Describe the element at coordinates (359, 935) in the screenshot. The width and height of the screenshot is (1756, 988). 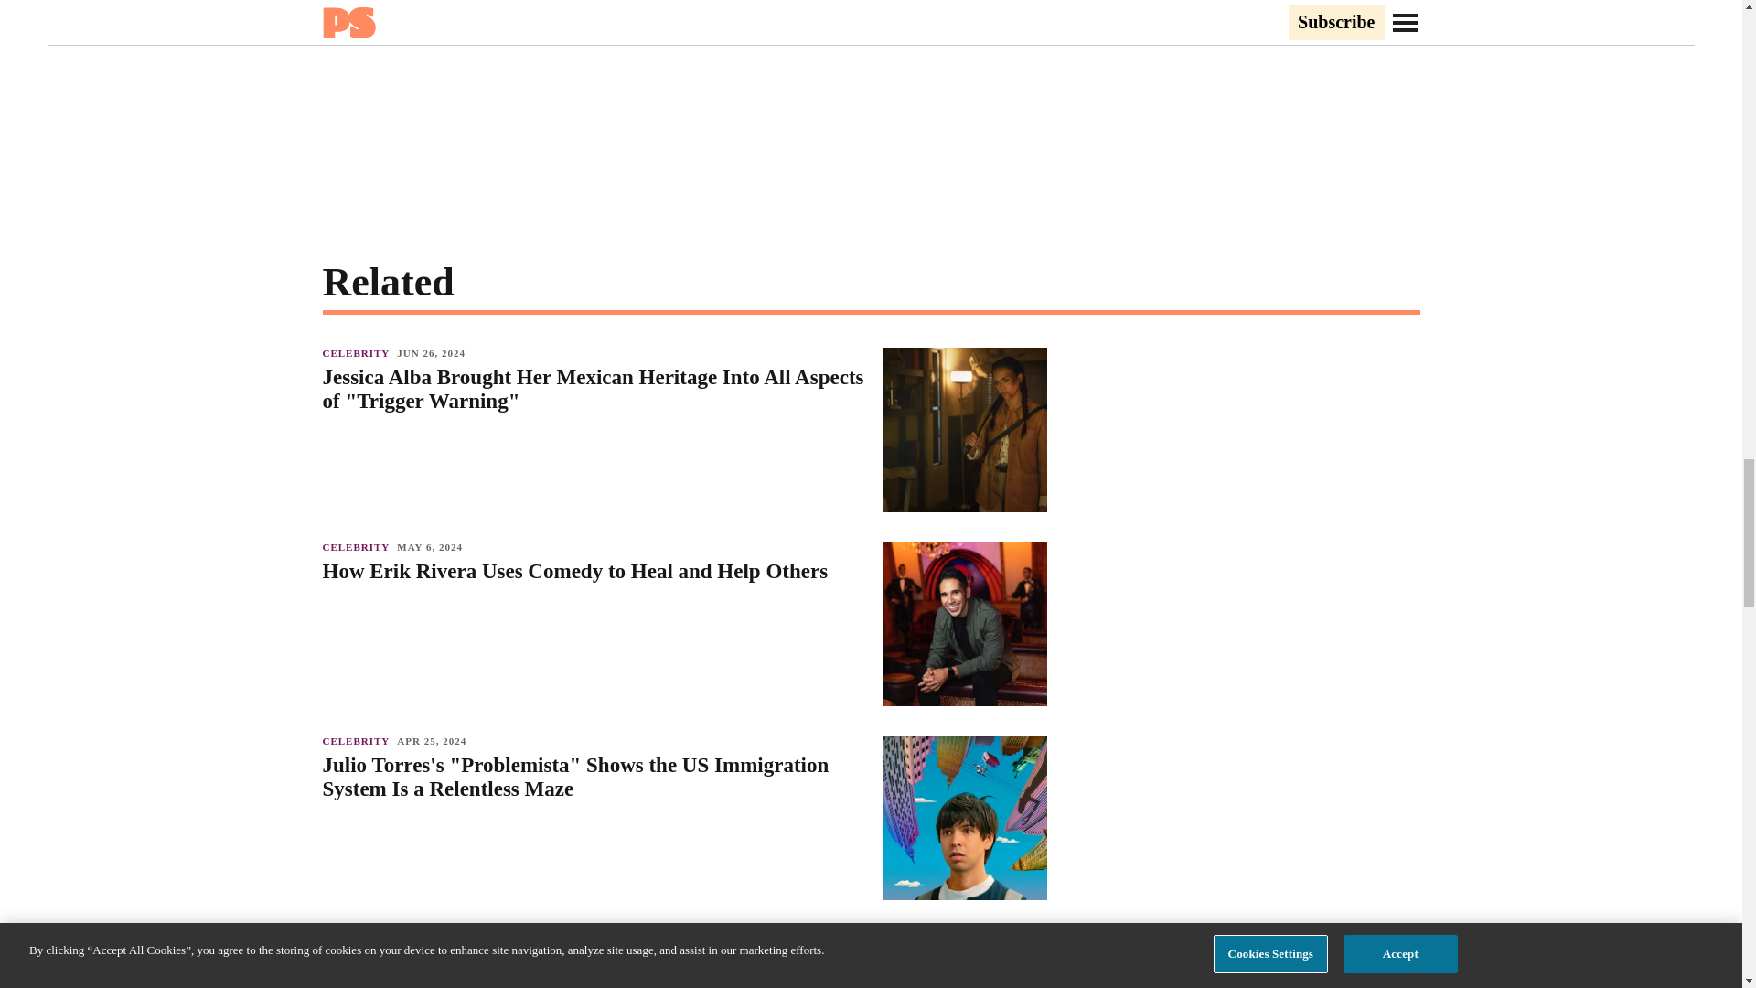
I see `CELEBRITY` at that location.